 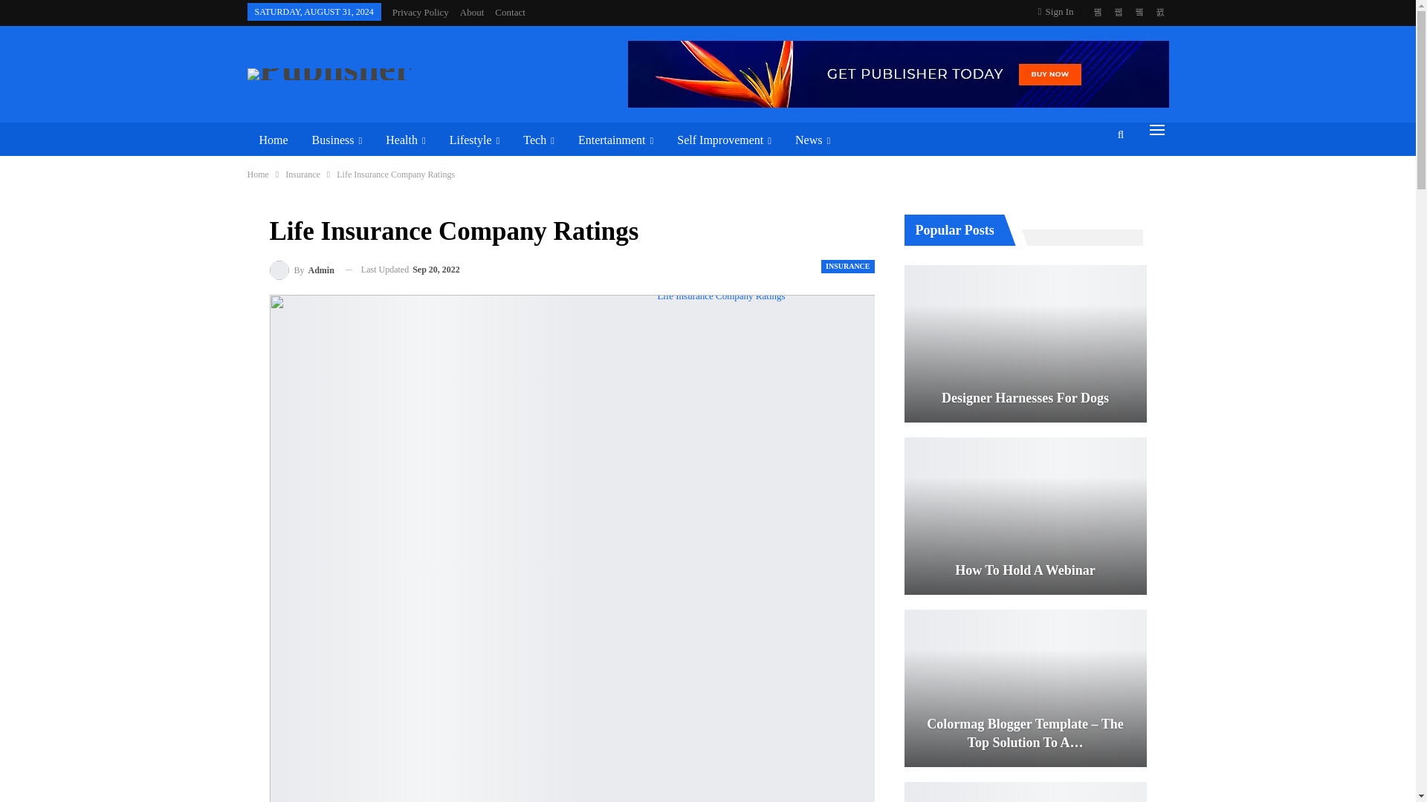 I want to click on Home, so click(x=274, y=140).